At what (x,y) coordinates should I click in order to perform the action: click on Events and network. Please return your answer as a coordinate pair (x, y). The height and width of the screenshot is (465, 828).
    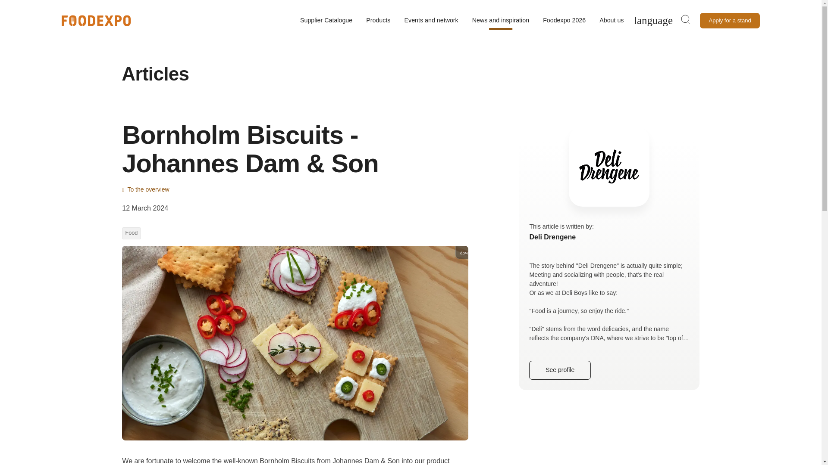
    Looking at the image, I should click on (431, 21).